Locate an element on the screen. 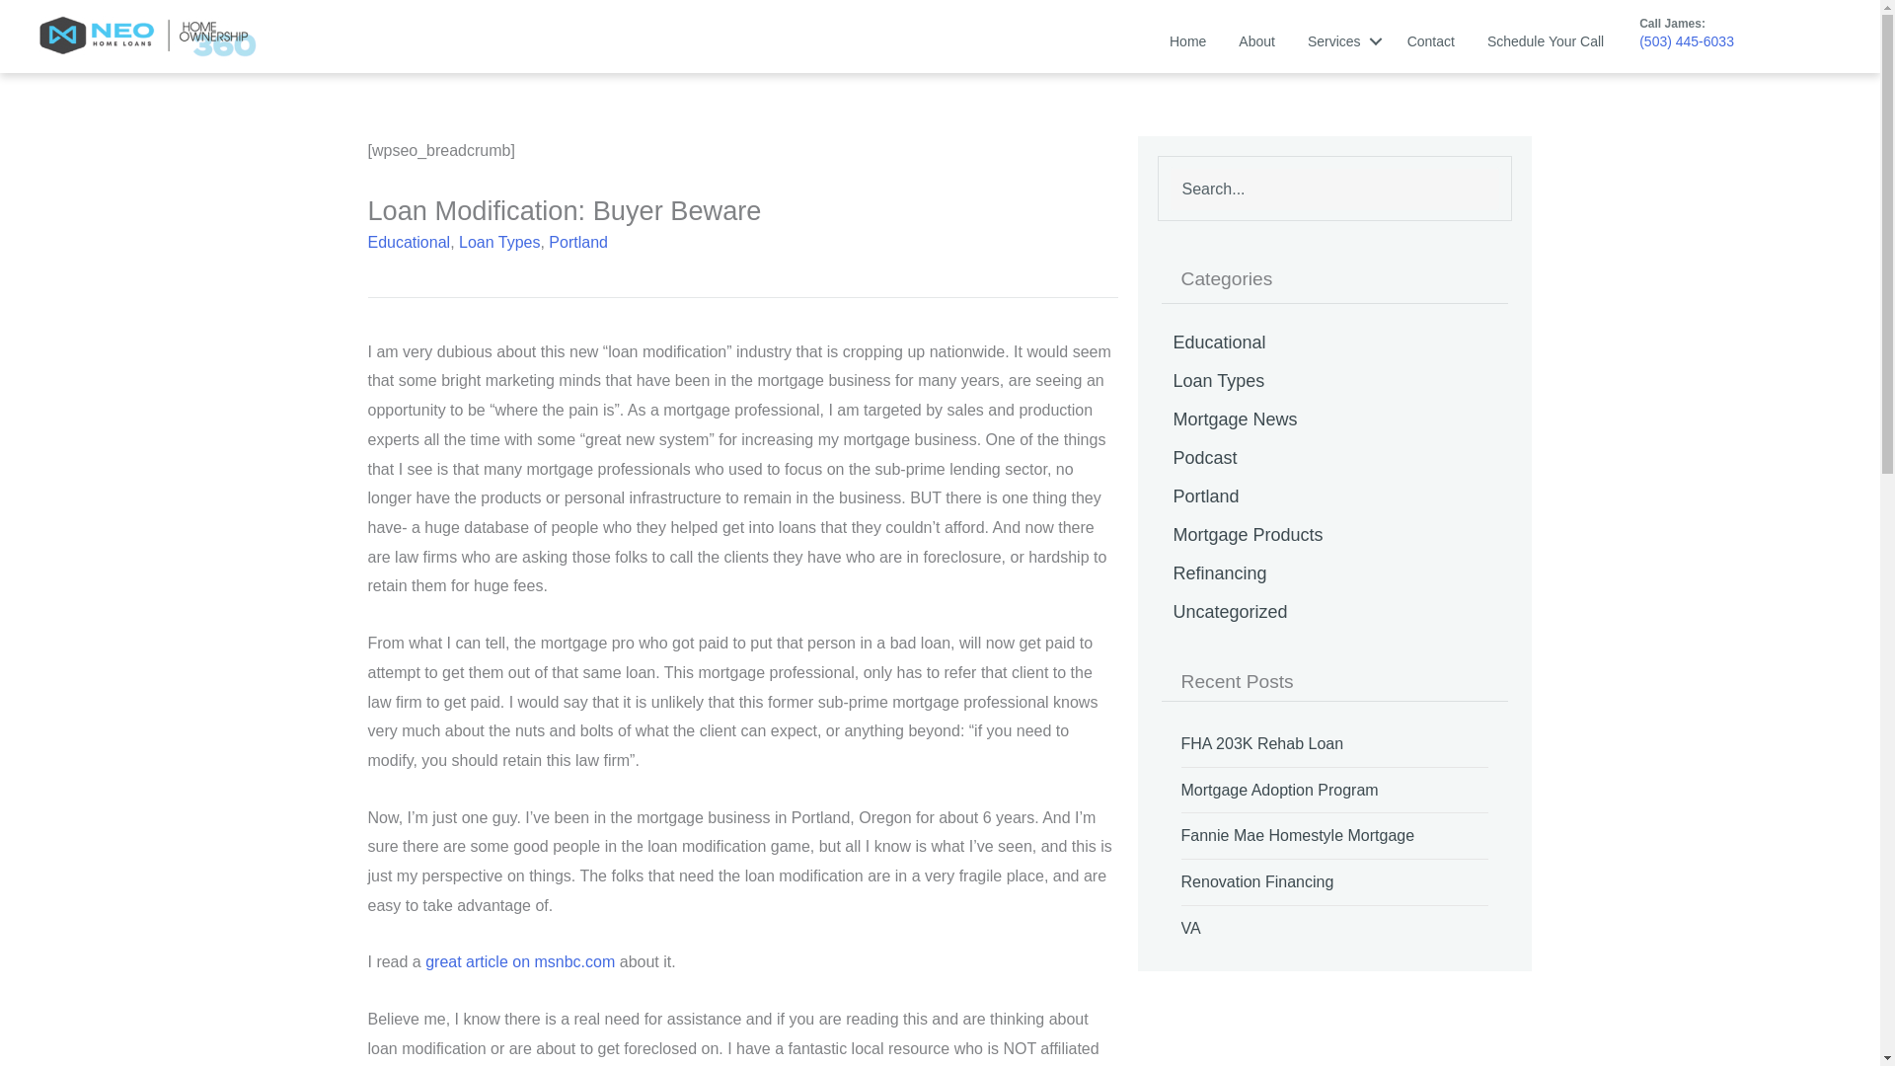 Image resolution: width=1895 pixels, height=1066 pixels. Services is located at coordinates (1341, 40).